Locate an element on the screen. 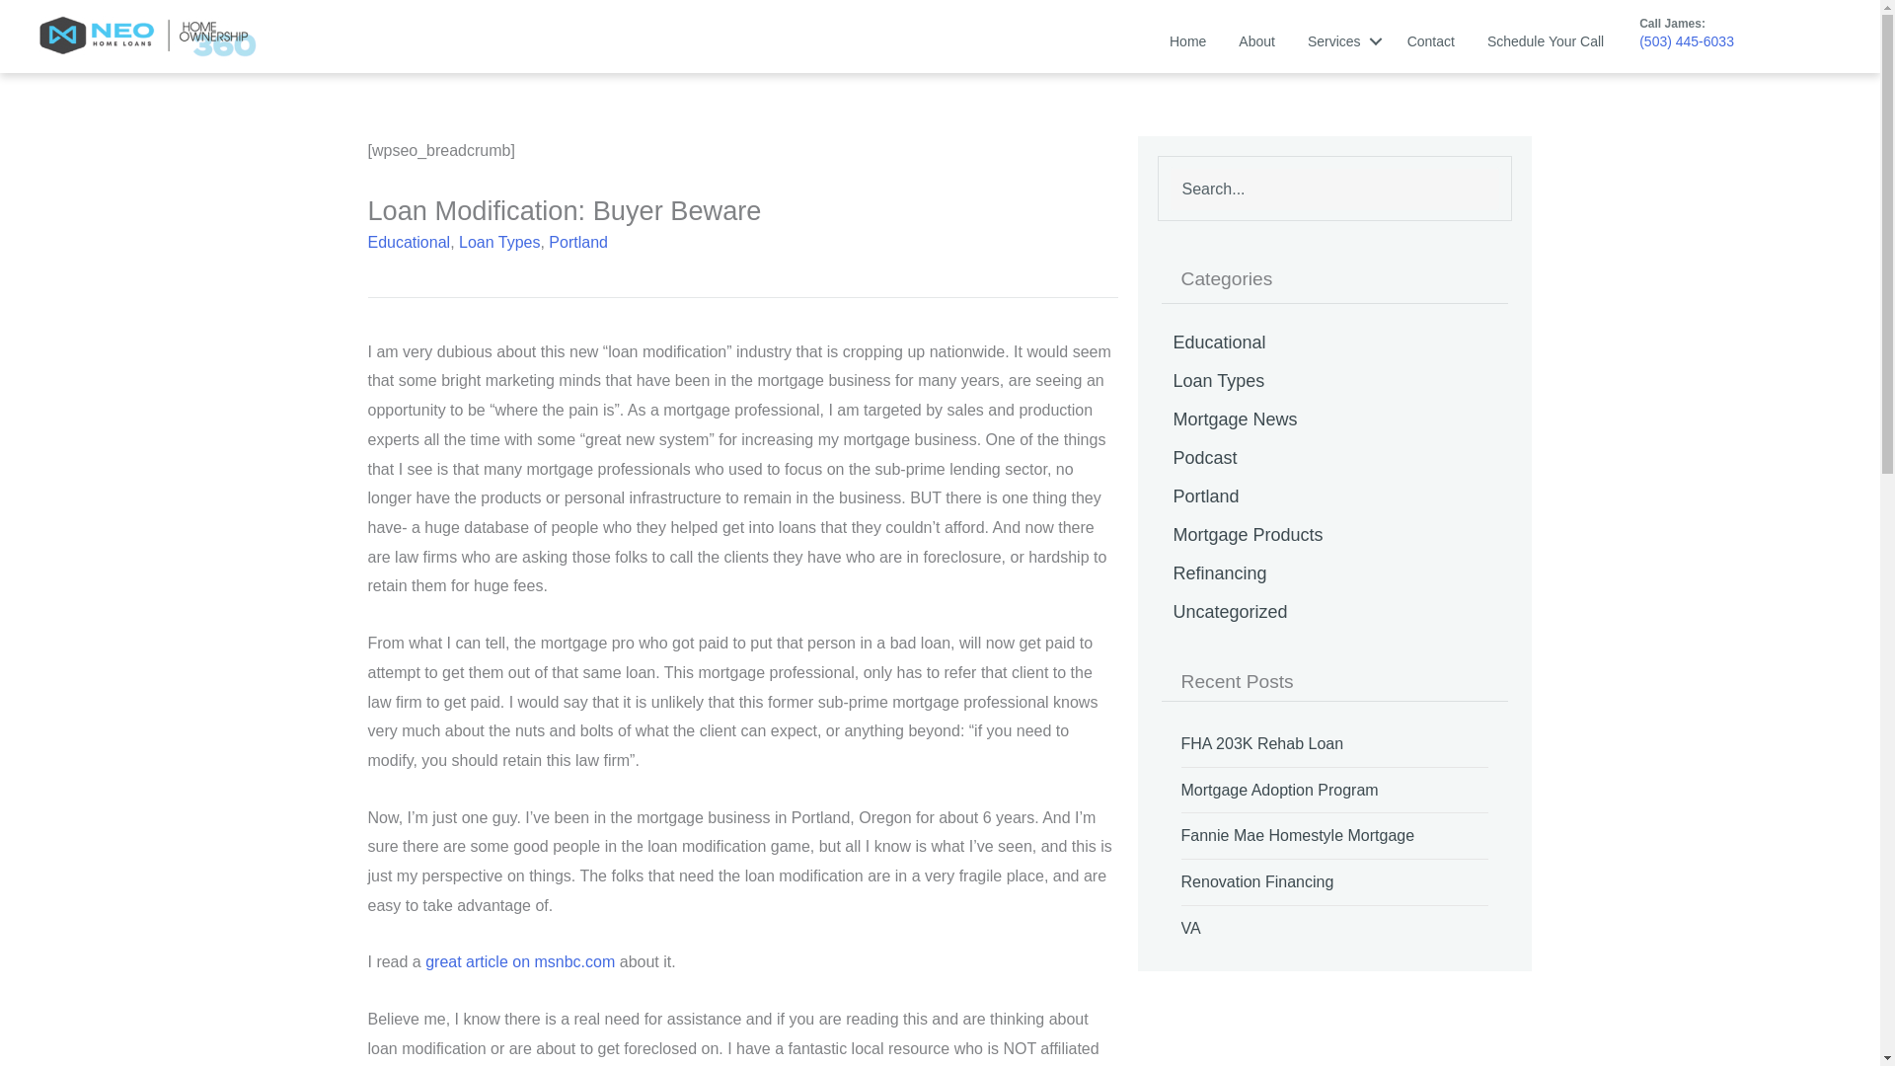 Image resolution: width=1895 pixels, height=1066 pixels. Services is located at coordinates (1341, 40).